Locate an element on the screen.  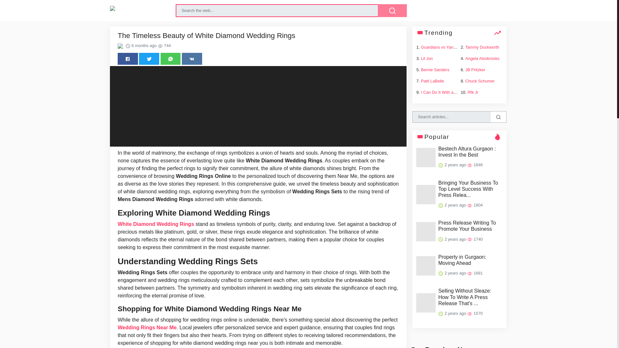
White Diamond Wedding Rings is located at coordinates (156, 224).